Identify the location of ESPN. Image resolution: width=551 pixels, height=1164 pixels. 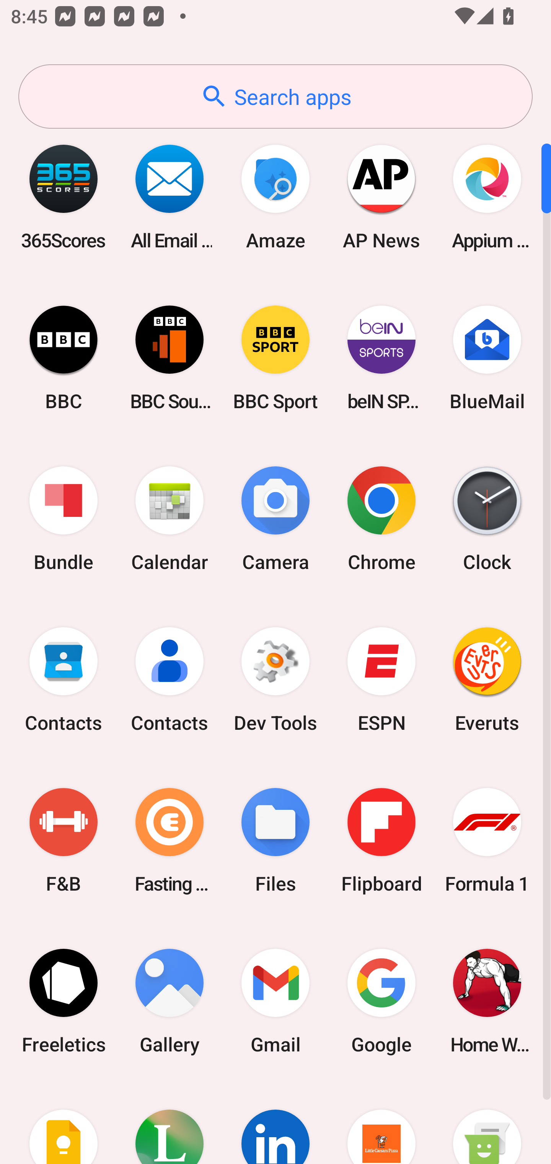
(381, 680).